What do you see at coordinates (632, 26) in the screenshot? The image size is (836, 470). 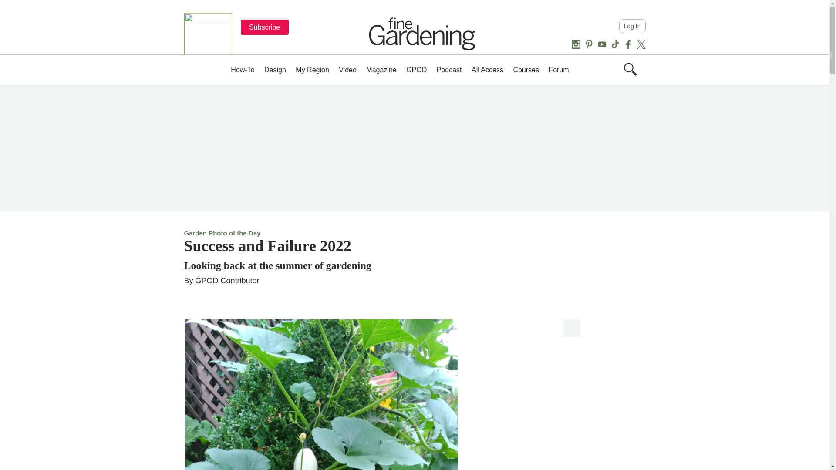 I see `Log In` at bounding box center [632, 26].